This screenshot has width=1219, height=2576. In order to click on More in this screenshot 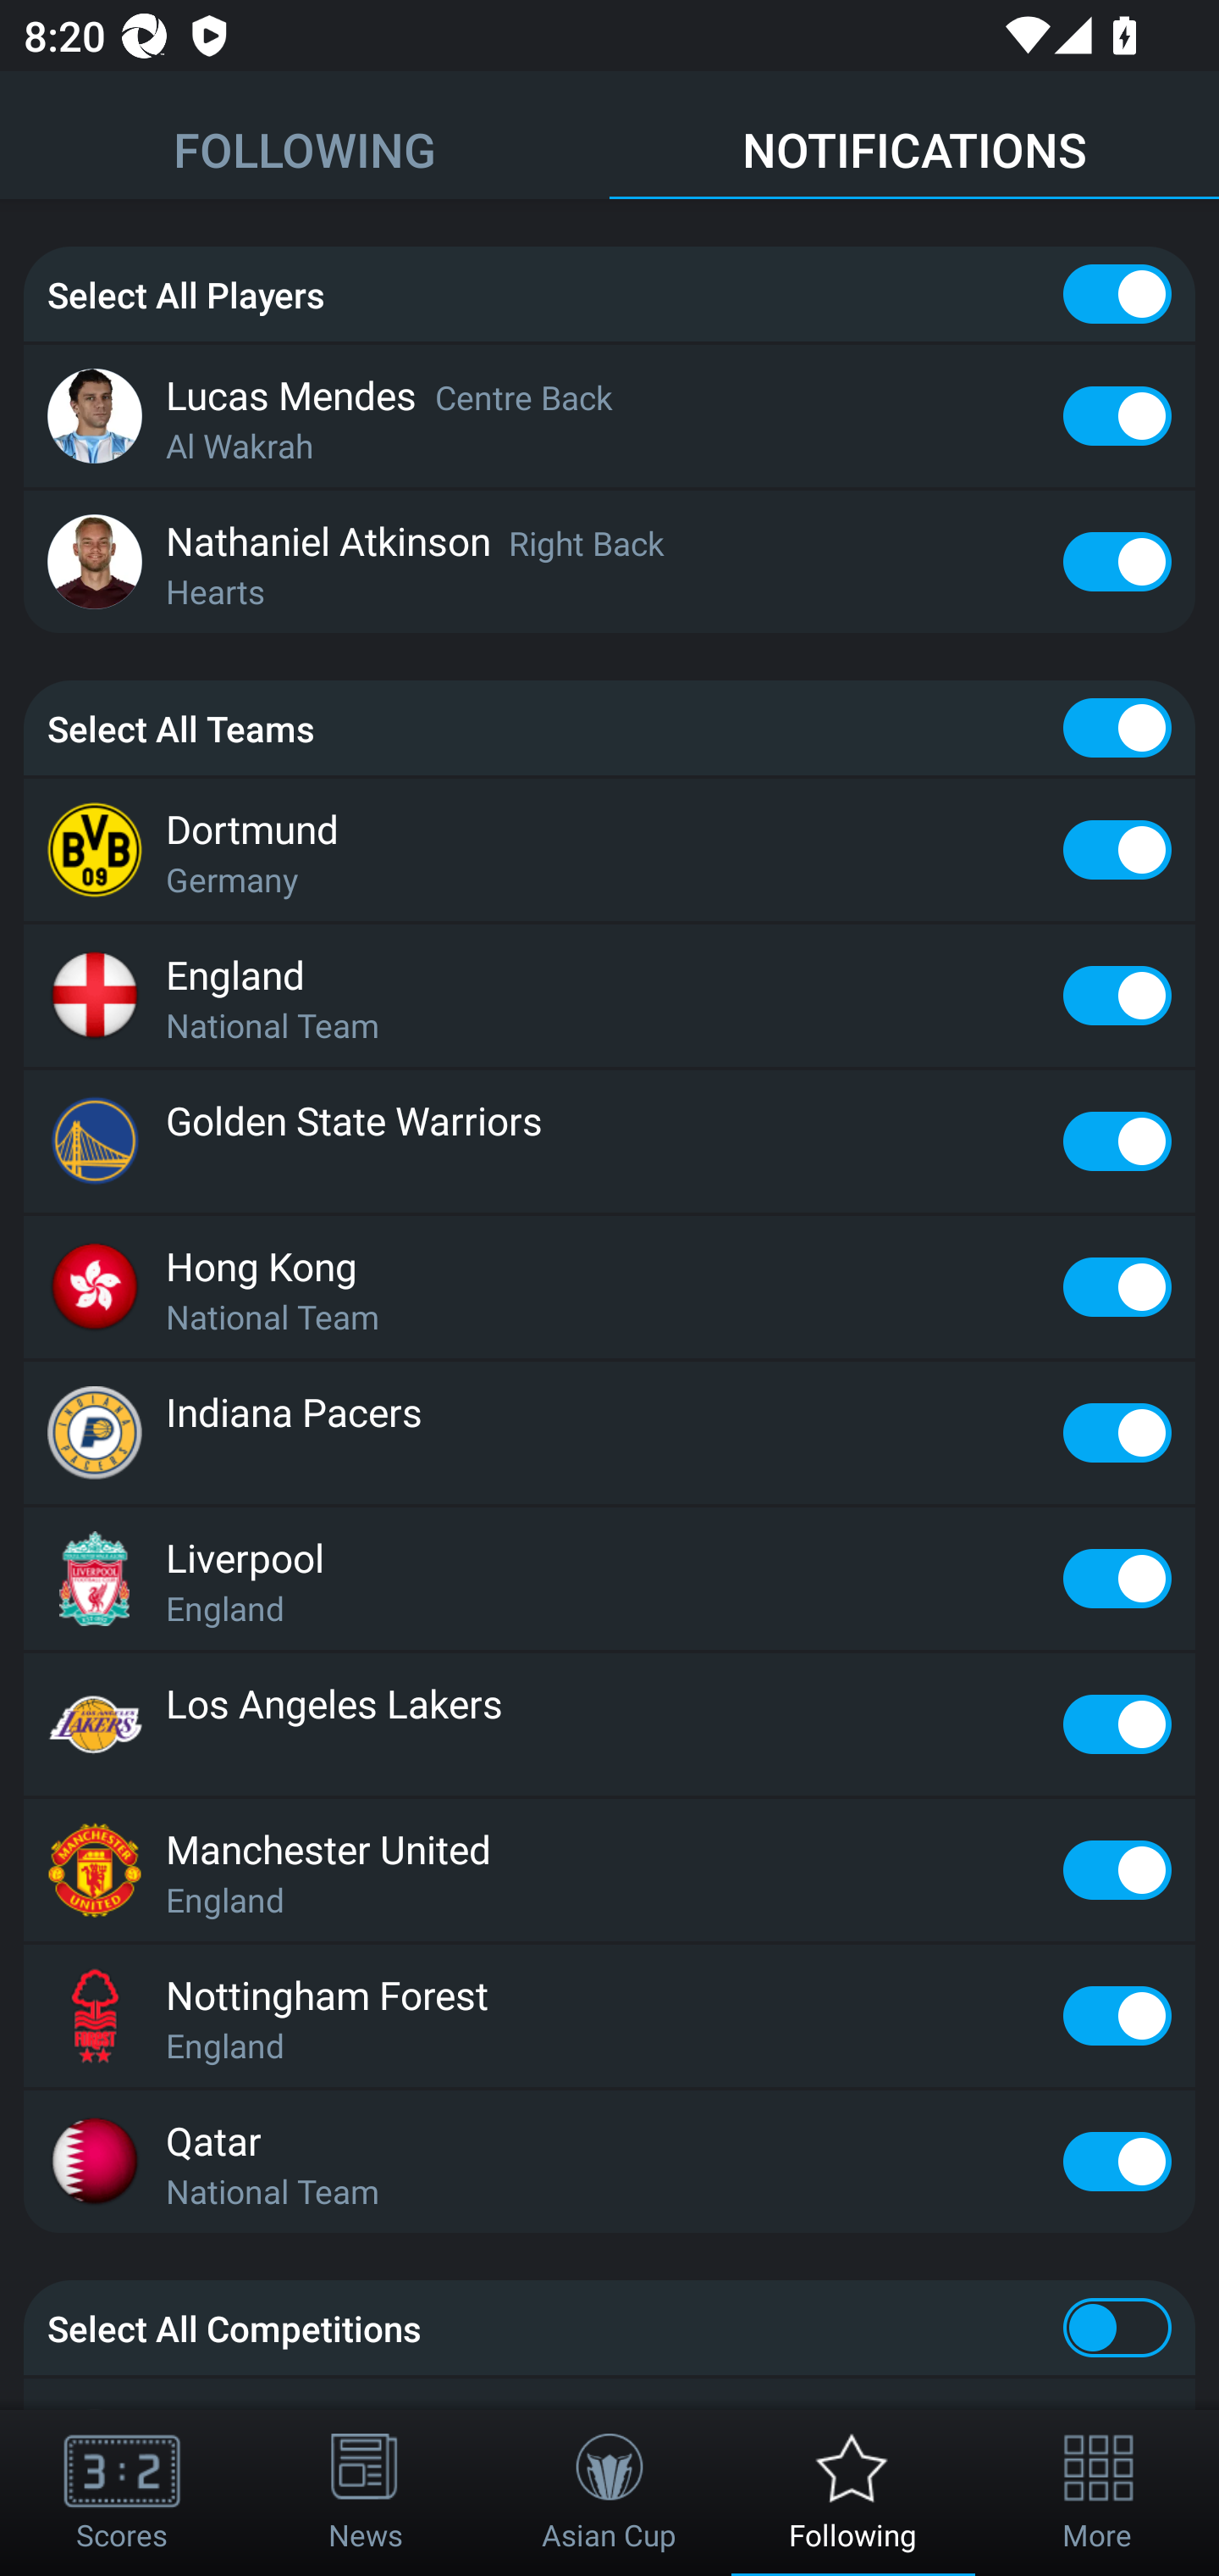, I will do `click(1097, 2493)`.